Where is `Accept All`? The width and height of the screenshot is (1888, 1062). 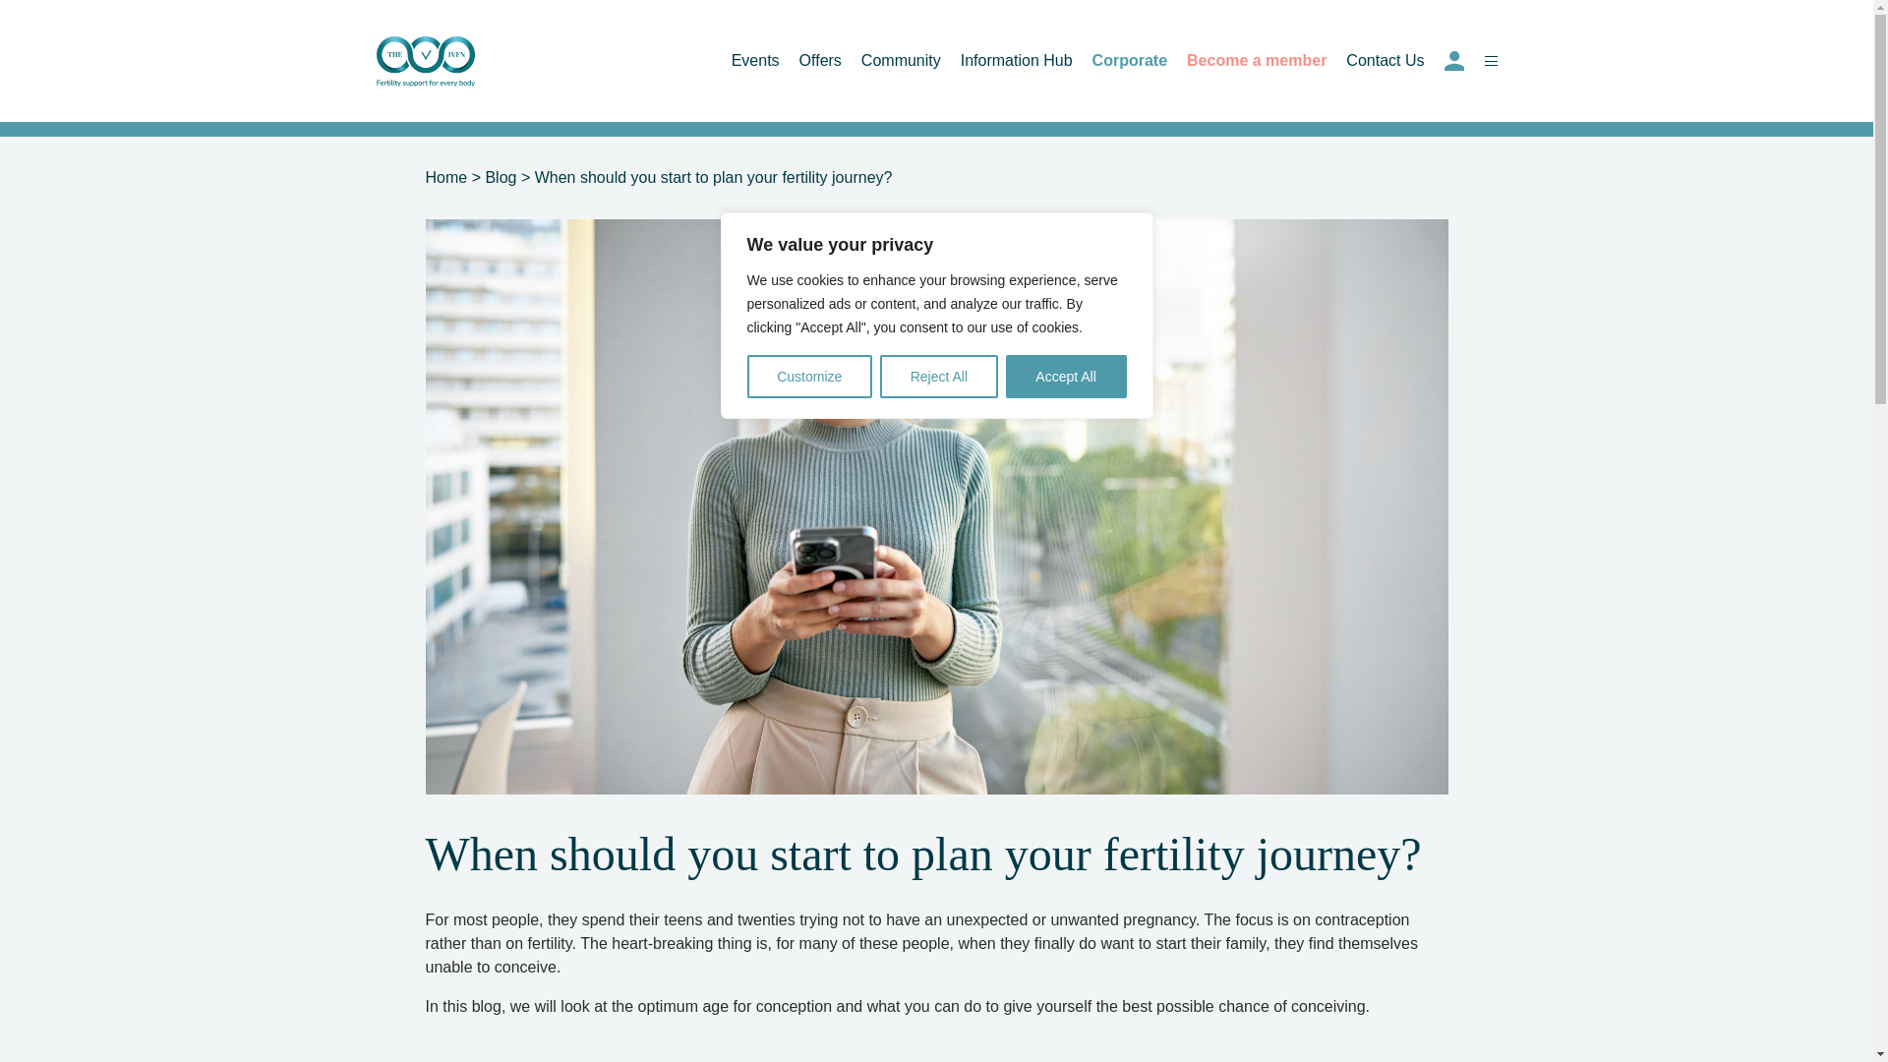 Accept All is located at coordinates (1066, 376).